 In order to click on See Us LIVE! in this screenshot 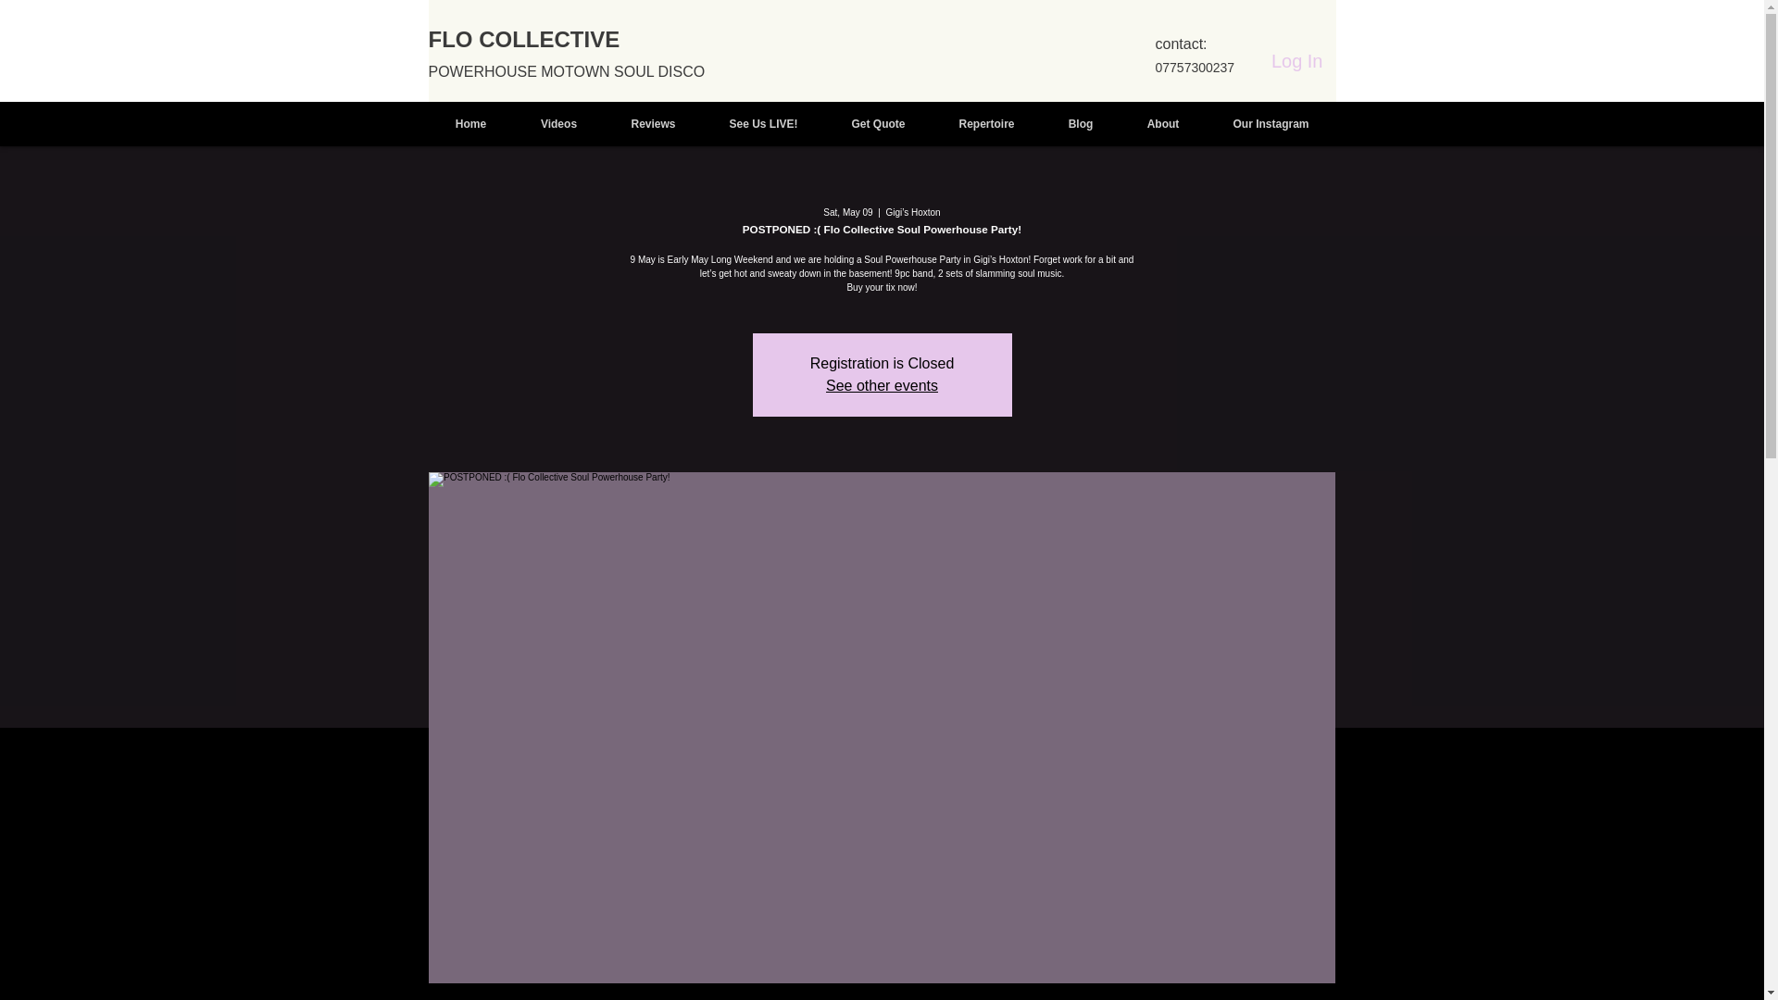, I will do `click(763, 124)`.